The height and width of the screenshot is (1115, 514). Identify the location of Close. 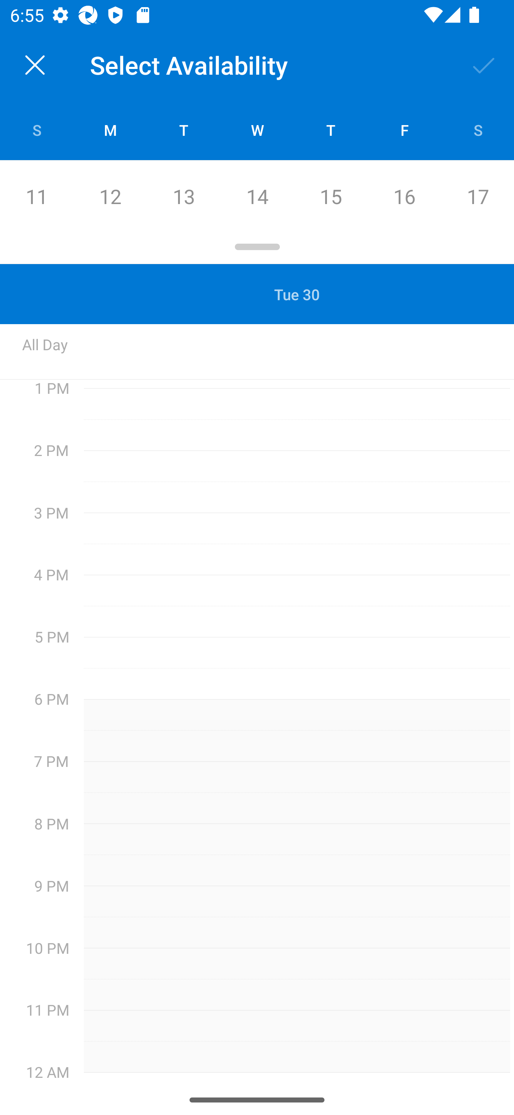
(35, 65).